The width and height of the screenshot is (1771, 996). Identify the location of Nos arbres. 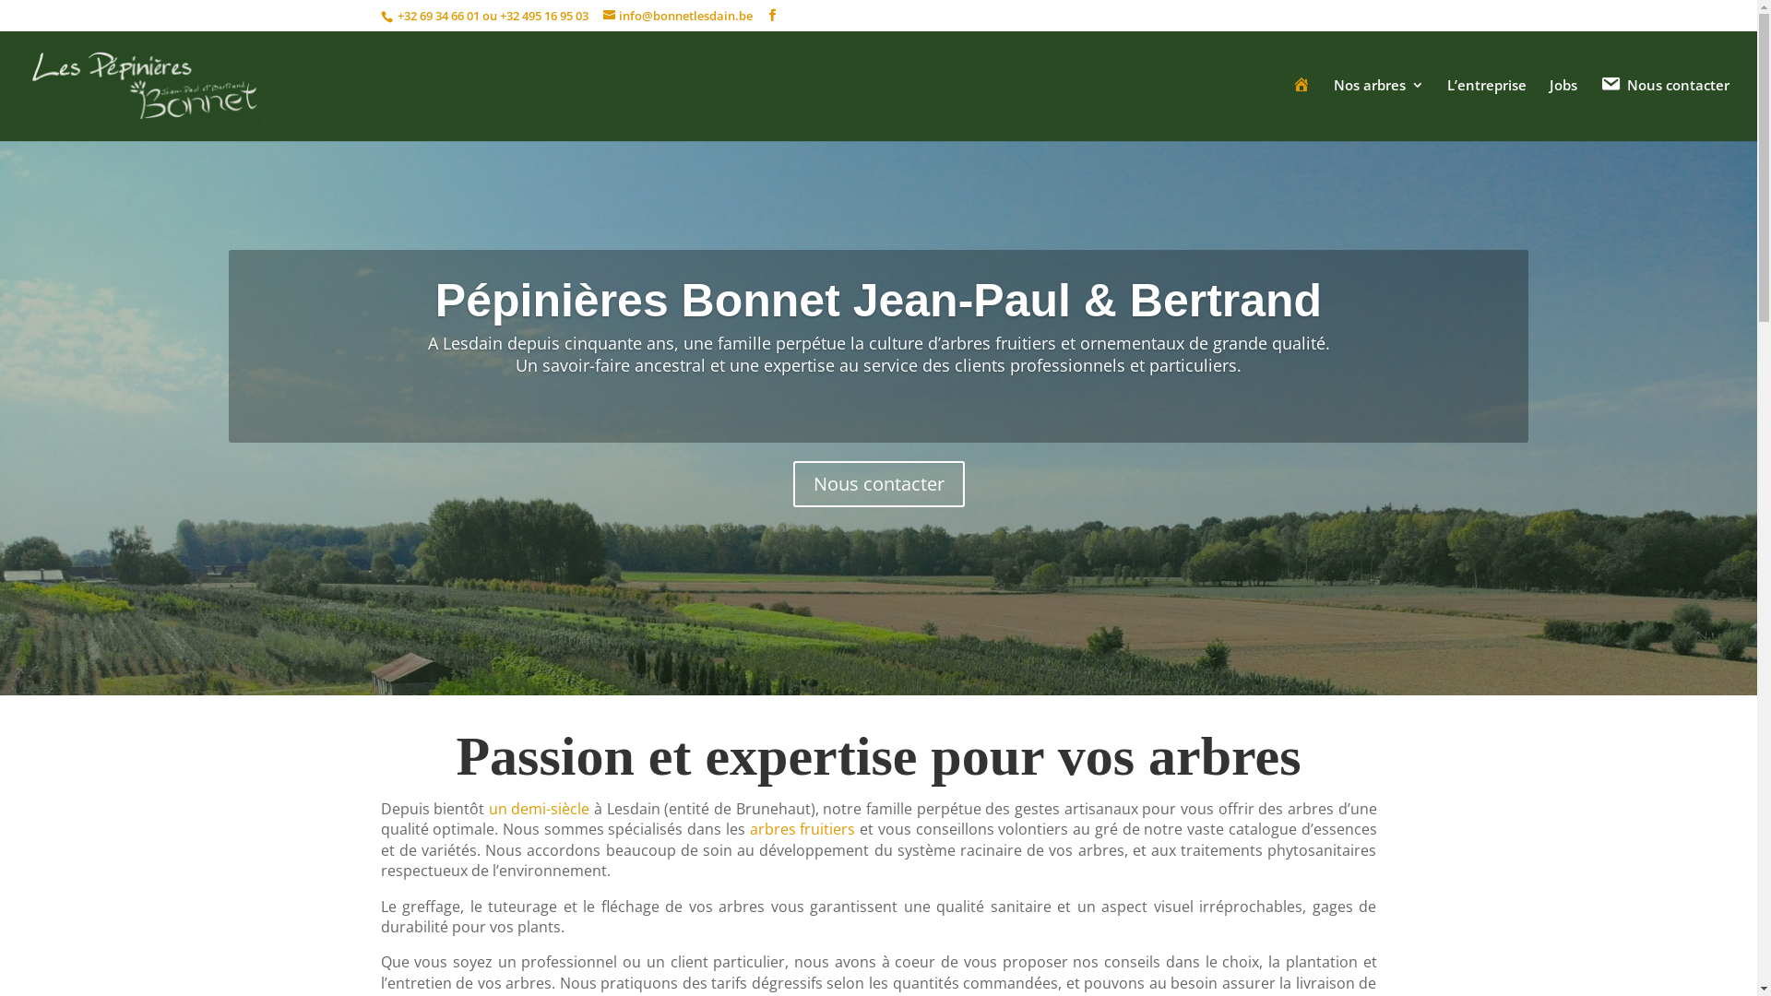
(1379, 109).